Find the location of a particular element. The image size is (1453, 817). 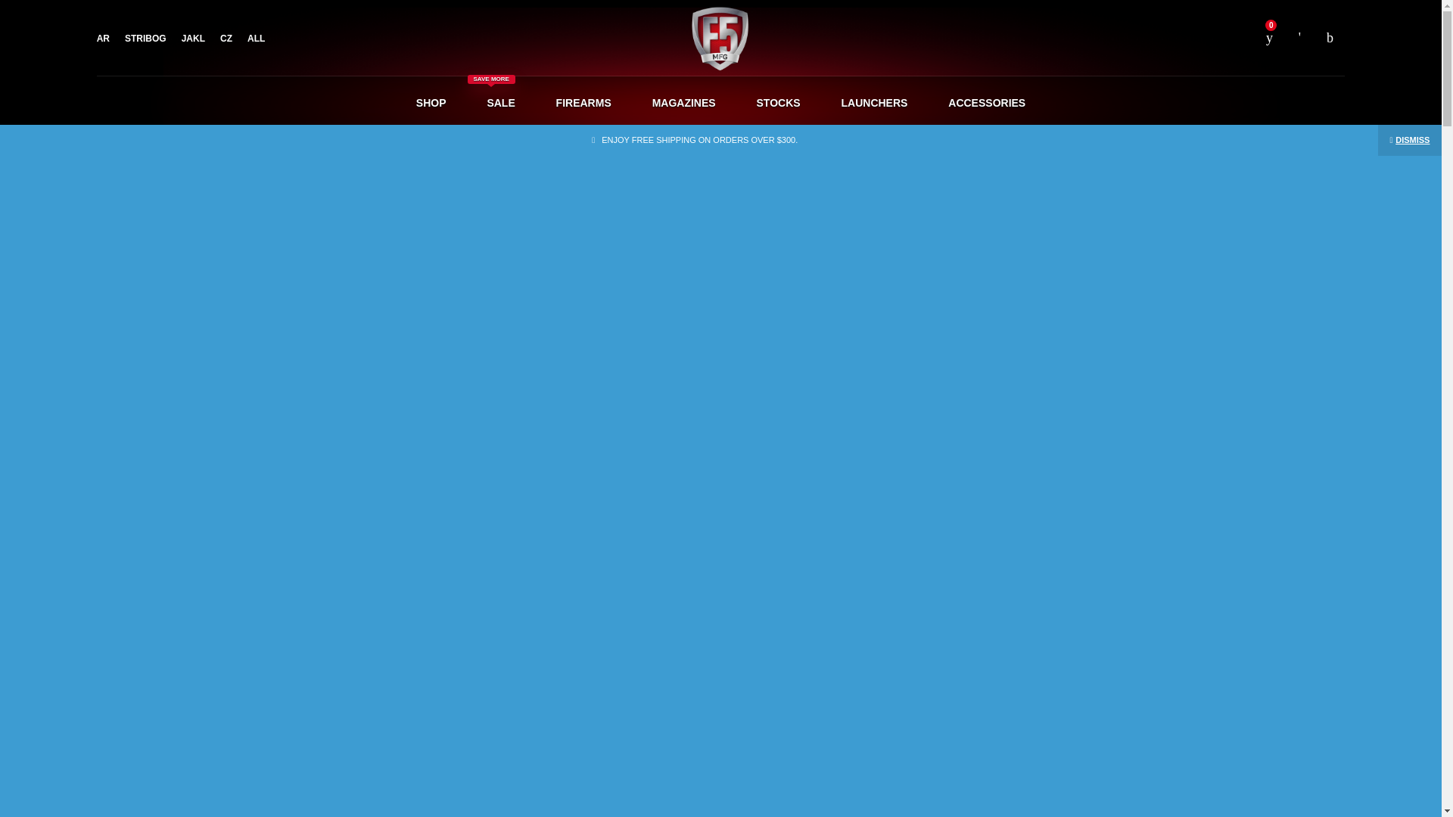

SHOP is located at coordinates (226, 38).